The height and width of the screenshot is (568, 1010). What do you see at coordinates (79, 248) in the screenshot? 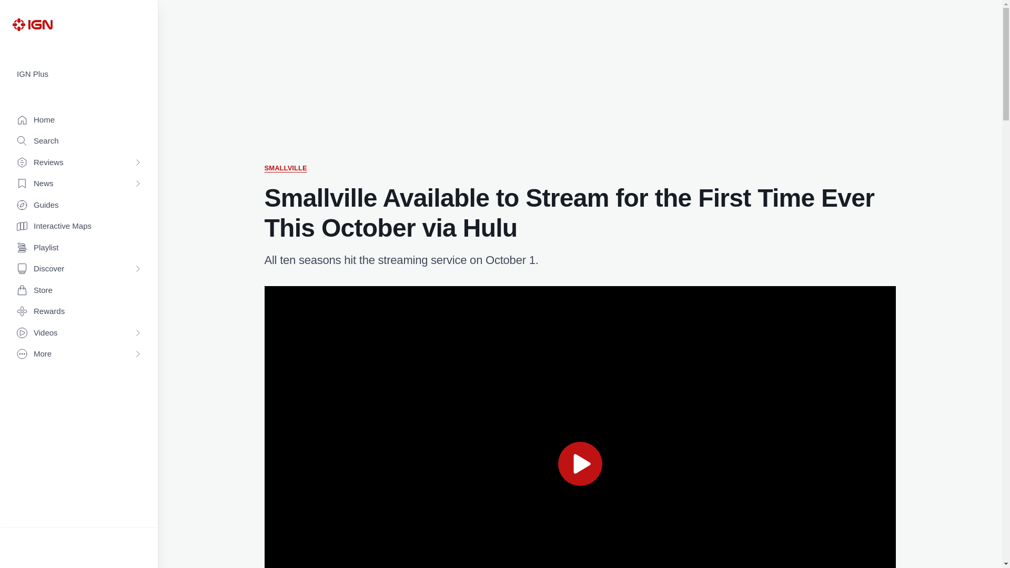
I see `Playlist` at bounding box center [79, 248].